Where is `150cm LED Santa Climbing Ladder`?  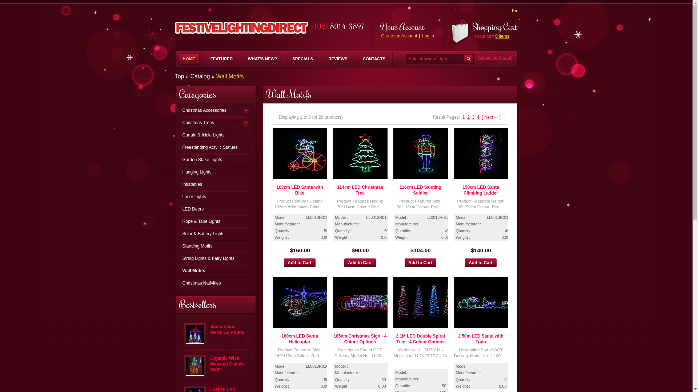
150cm LED Santa Climbing Ladder is located at coordinates (481, 190).